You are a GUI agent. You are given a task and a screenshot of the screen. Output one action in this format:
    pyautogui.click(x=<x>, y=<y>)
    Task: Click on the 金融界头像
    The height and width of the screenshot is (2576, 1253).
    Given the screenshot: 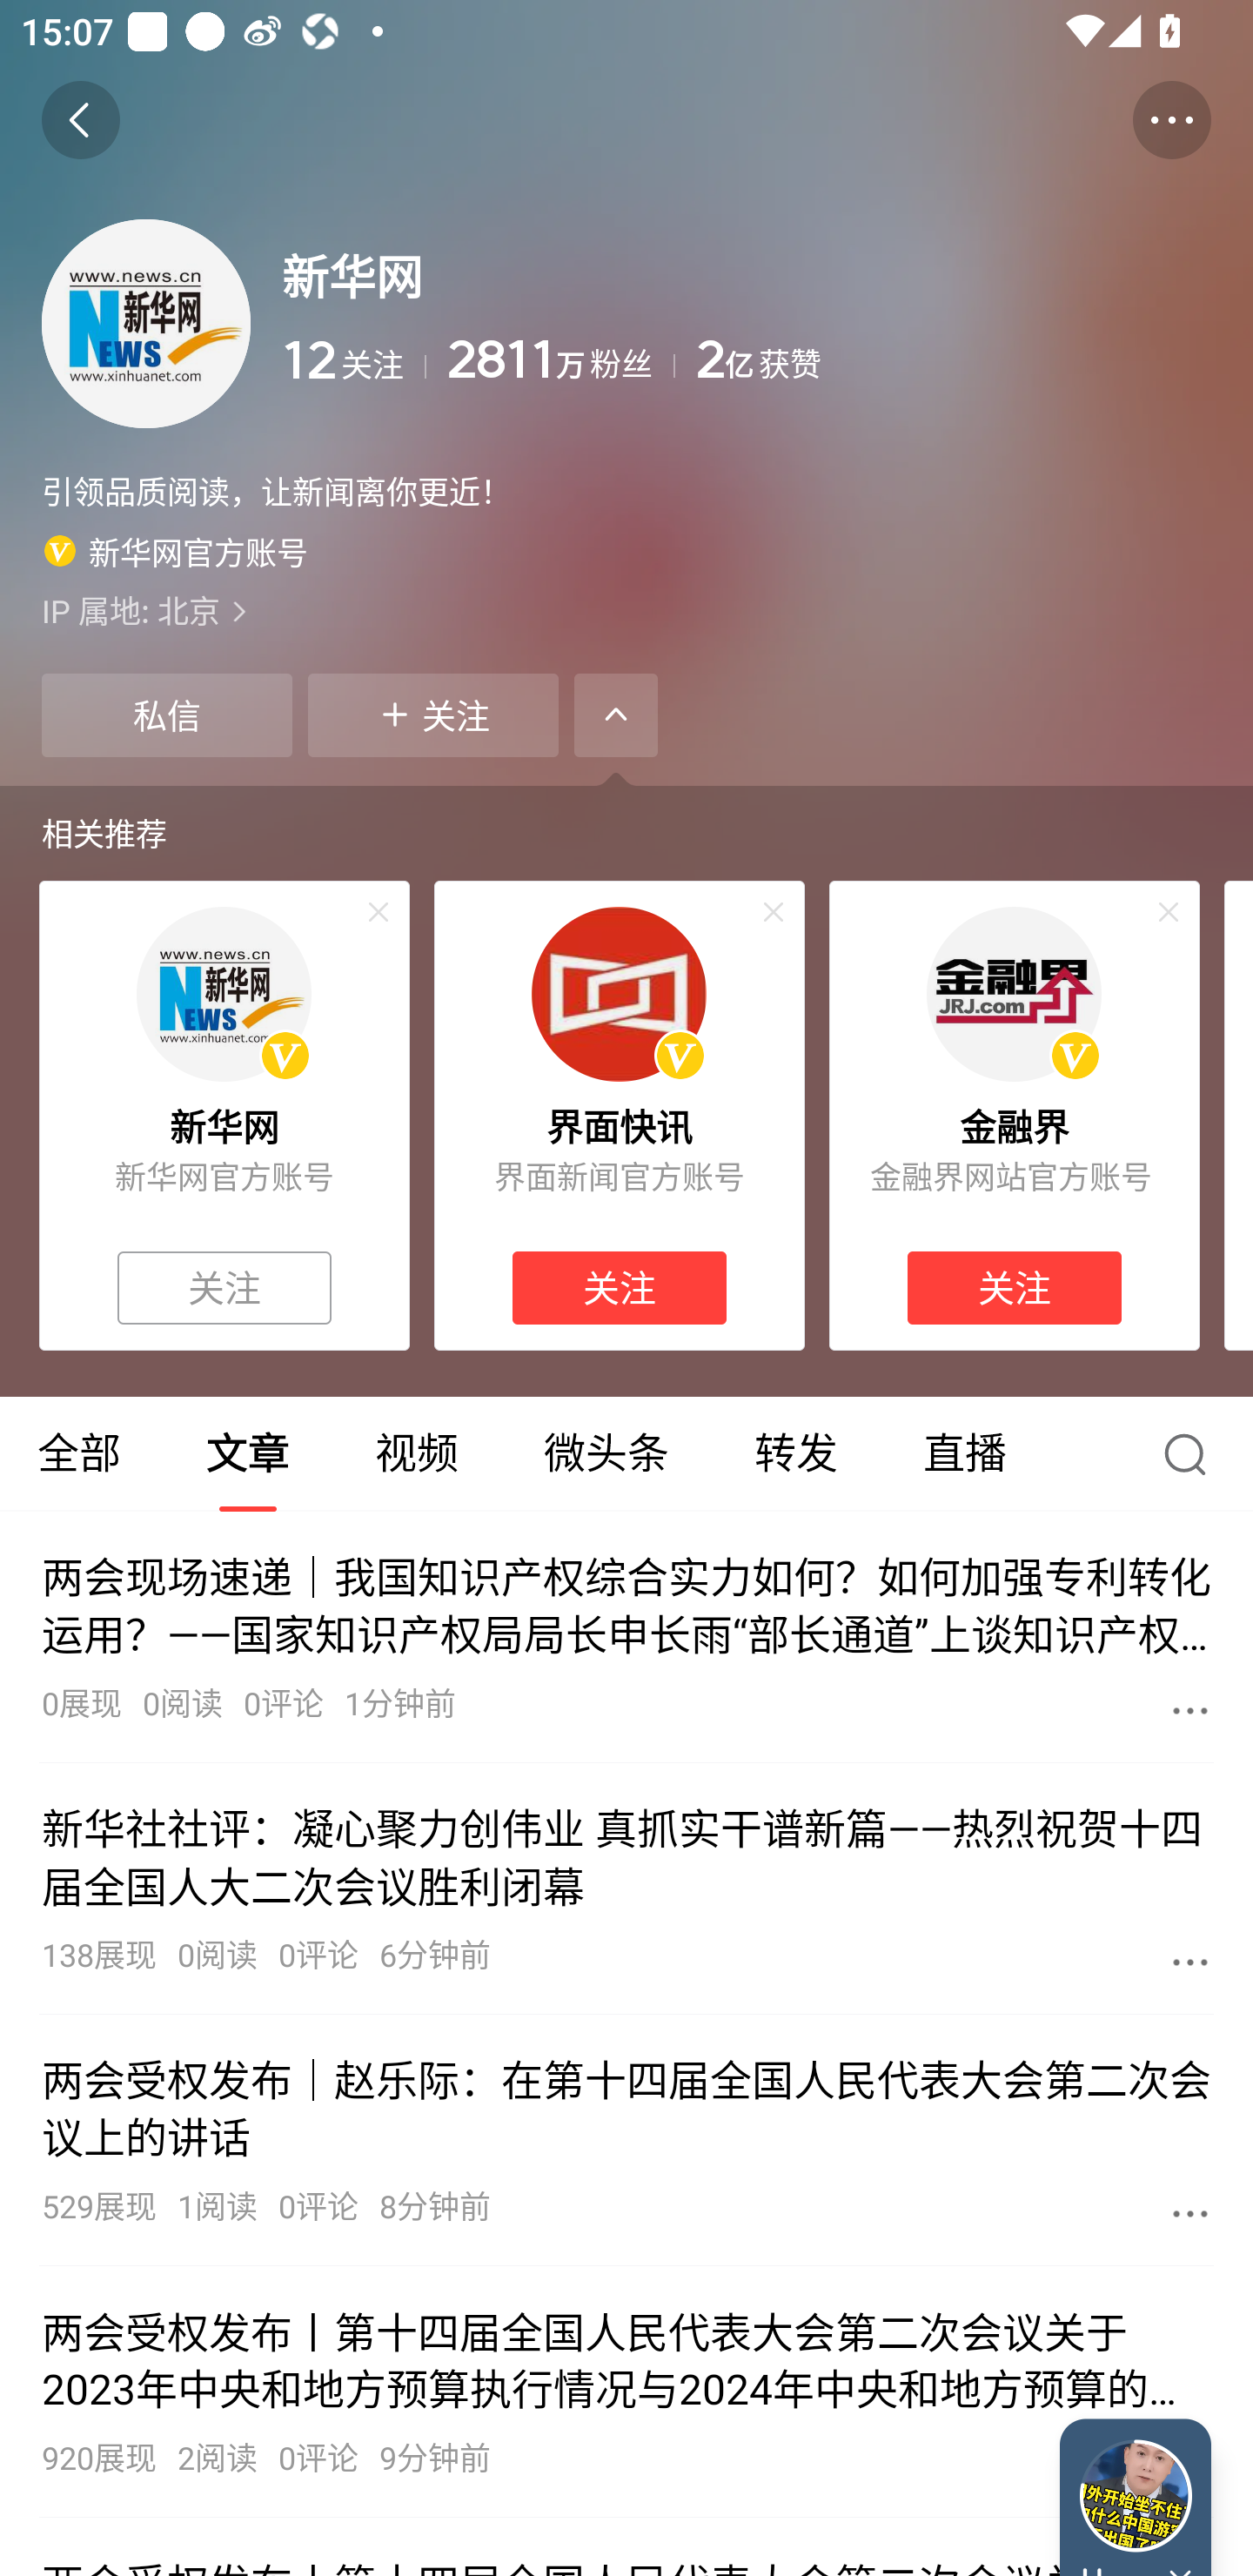 What is the action you would take?
    pyautogui.click(x=1014, y=994)
    